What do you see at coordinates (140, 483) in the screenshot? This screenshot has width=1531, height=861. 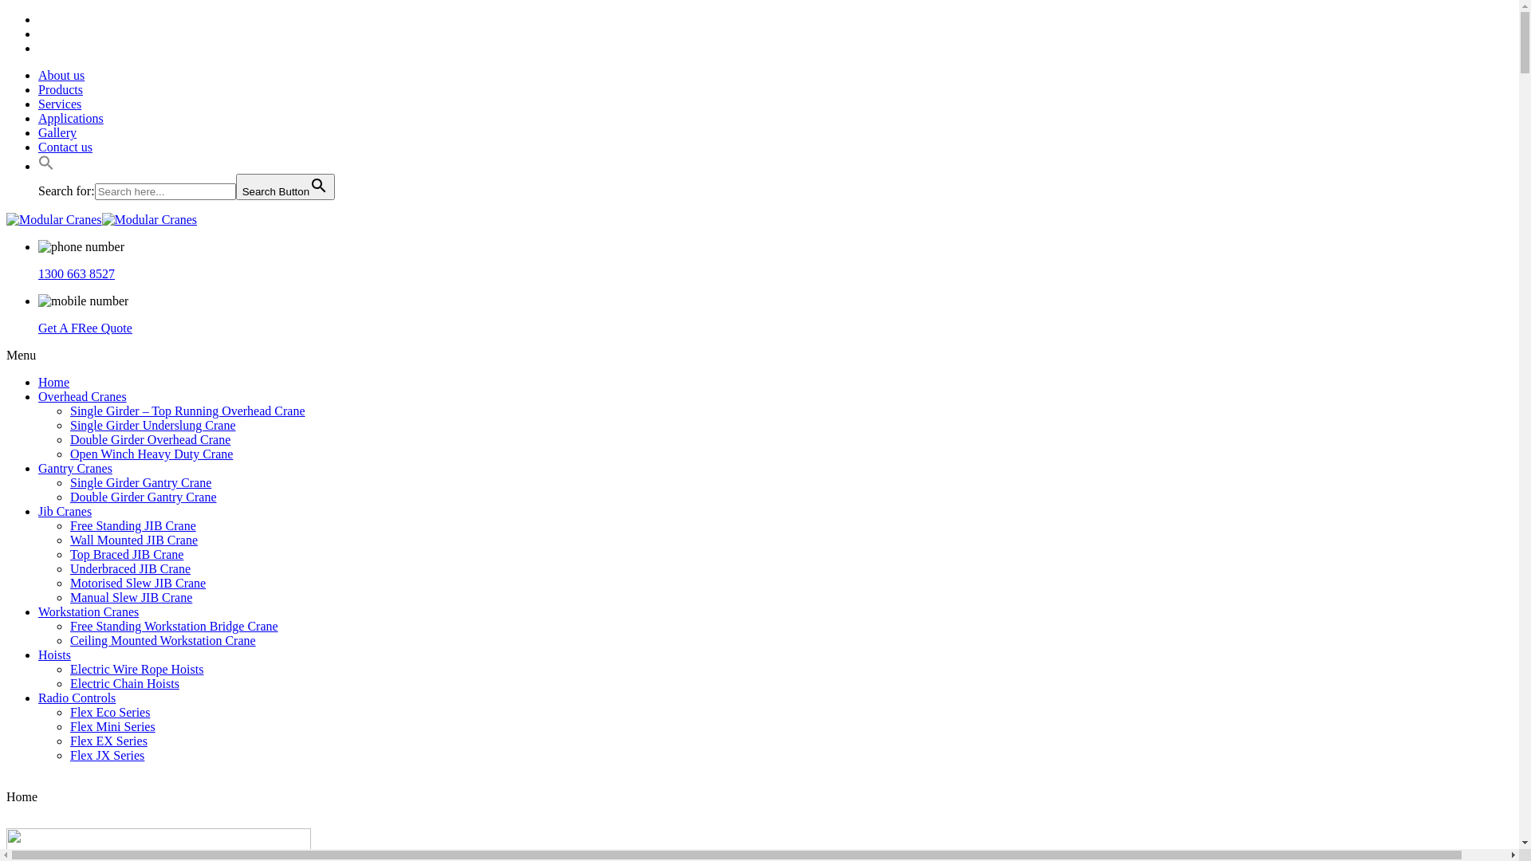 I see `Single Girder Gantry Crane` at bounding box center [140, 483].